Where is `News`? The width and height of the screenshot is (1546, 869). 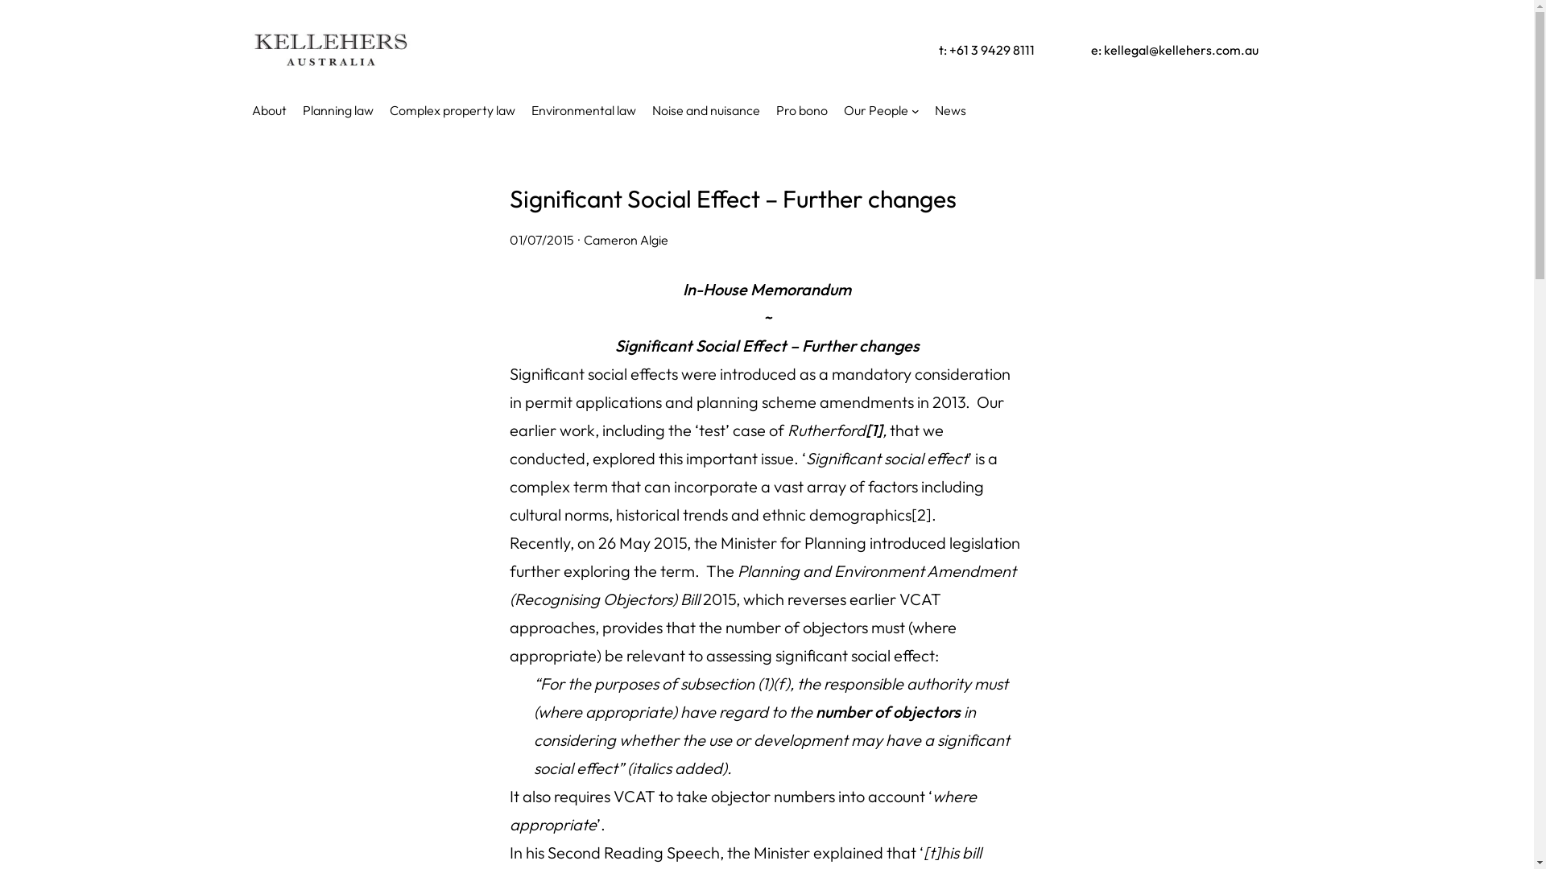 News is located at coordinates (950, 110).